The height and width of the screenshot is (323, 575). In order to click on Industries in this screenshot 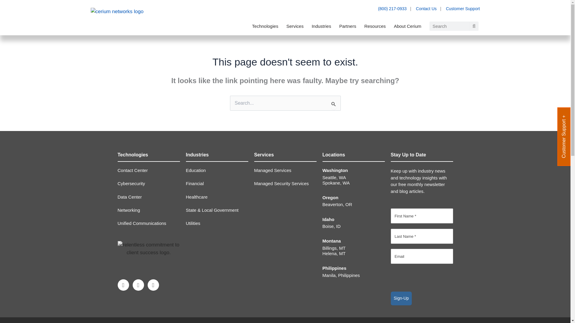, I will do `click(322, 26)`.